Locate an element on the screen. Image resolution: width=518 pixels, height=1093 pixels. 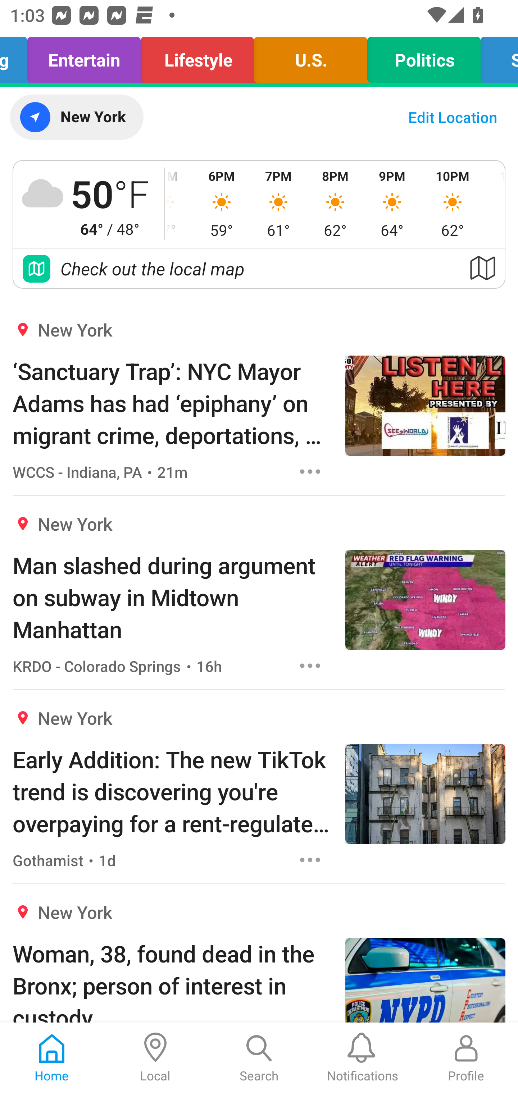
Profile is located at coordinates (466, 1058).